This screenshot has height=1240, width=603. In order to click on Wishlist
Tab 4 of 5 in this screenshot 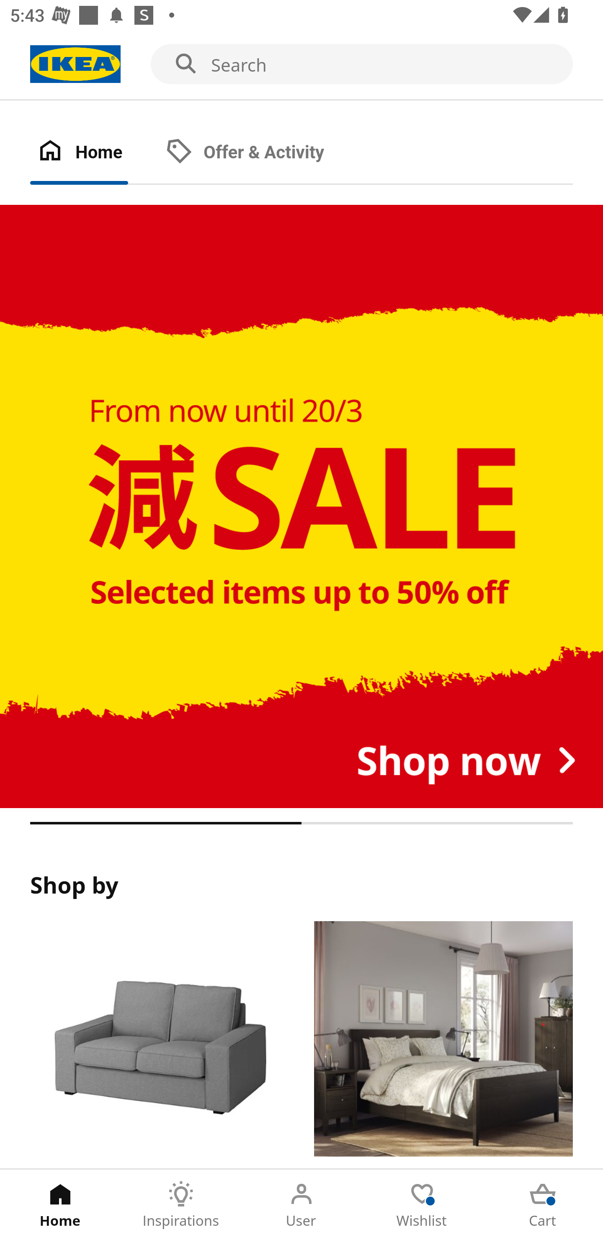, I will do `click(422, 1205)`.